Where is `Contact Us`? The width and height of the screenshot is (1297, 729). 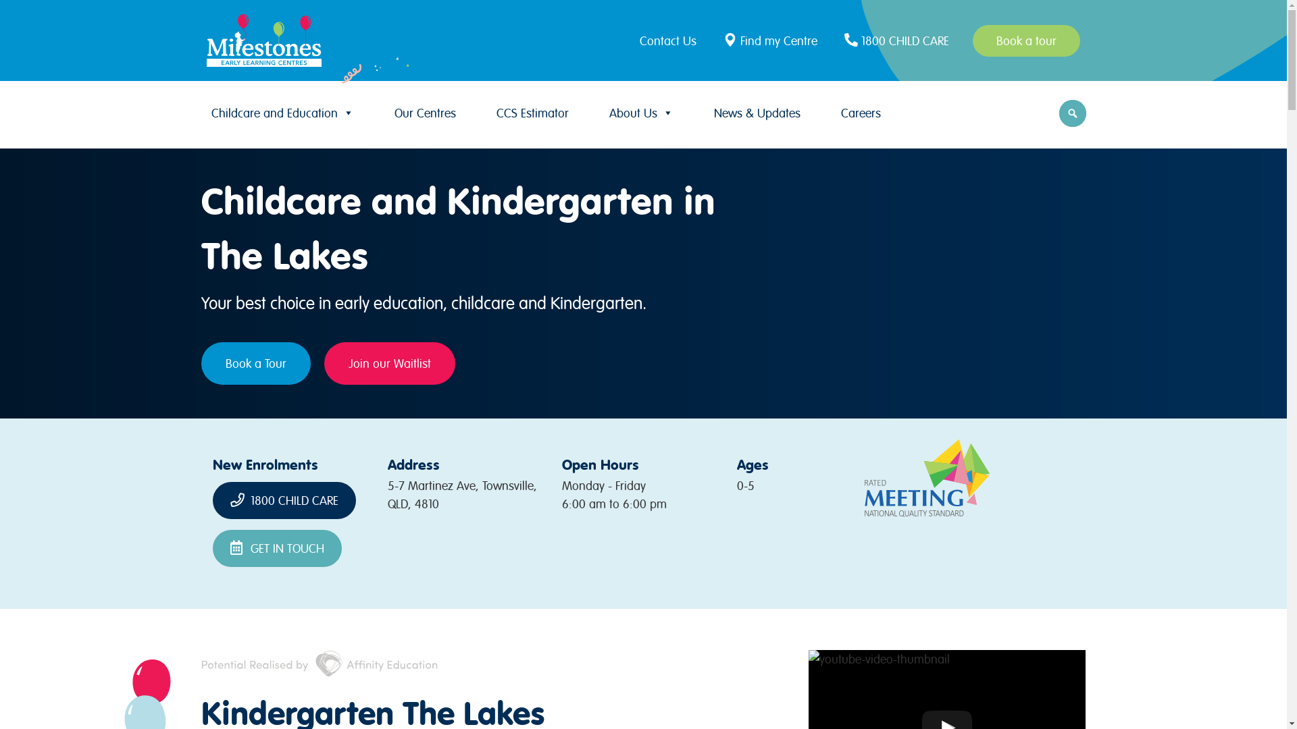
Contact Us is located at coordinates (671, 40).